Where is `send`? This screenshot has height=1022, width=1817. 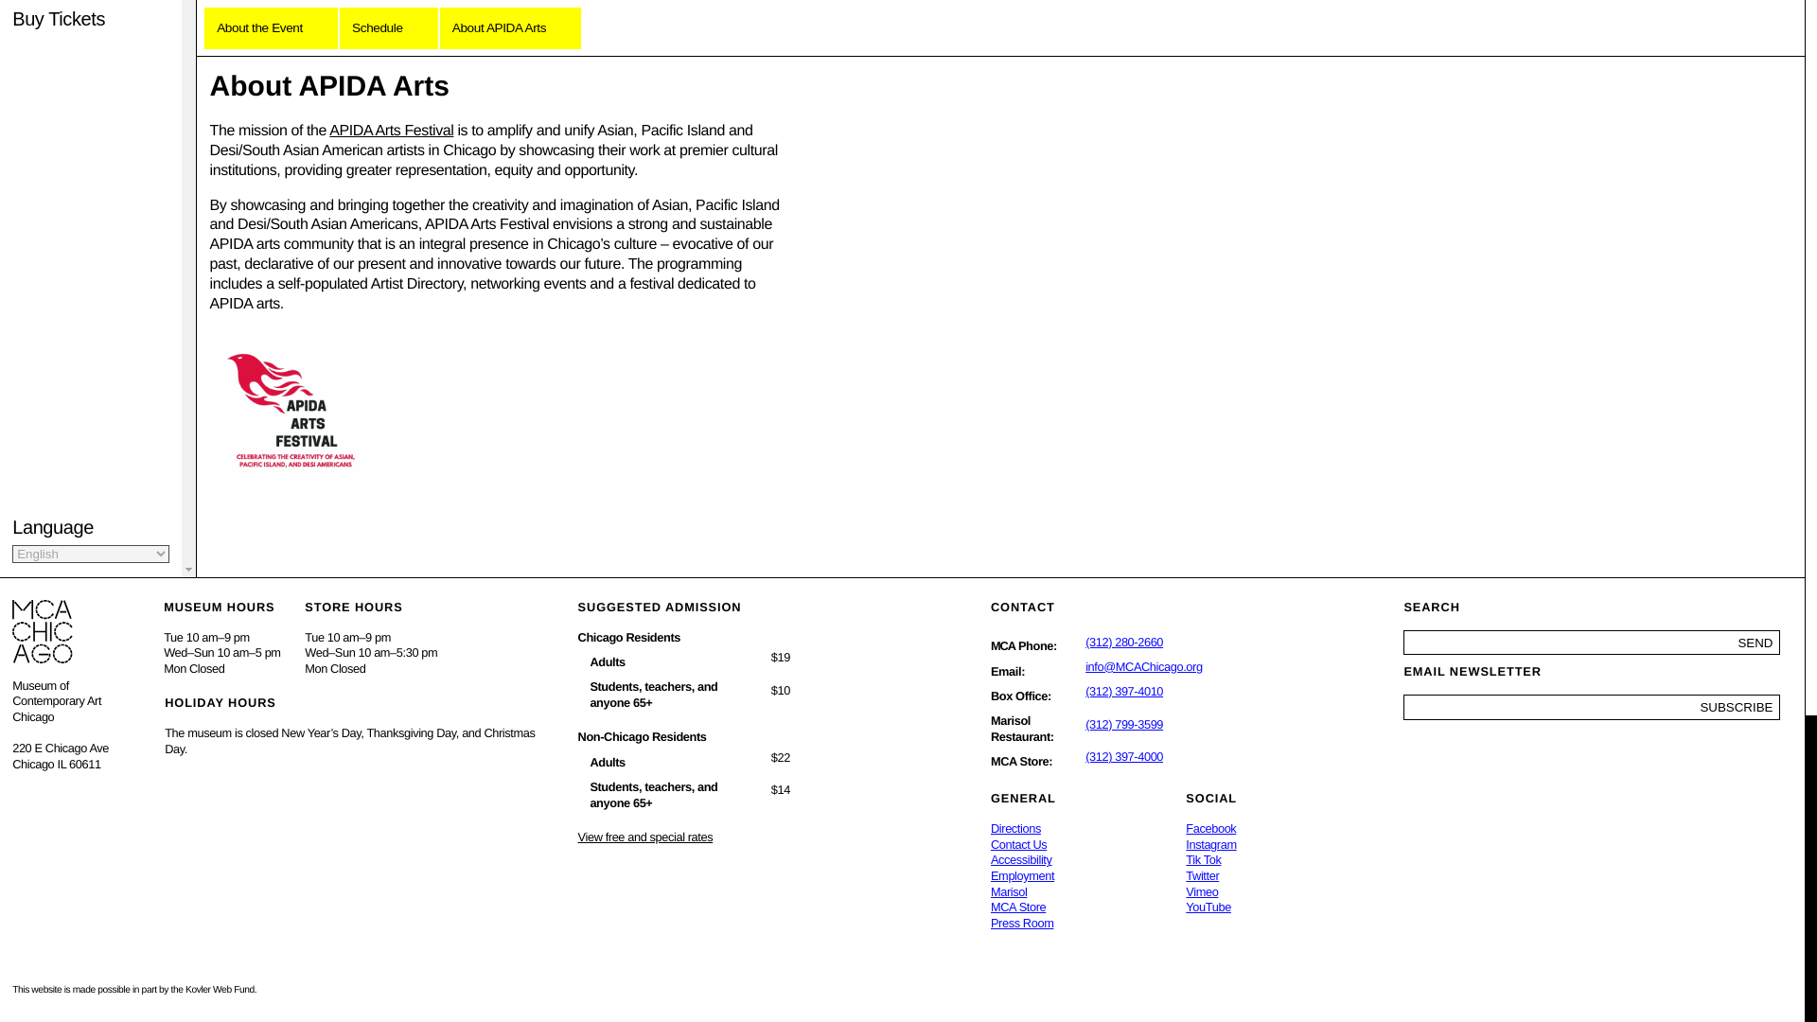
send is located at coordinates (1755, 643).